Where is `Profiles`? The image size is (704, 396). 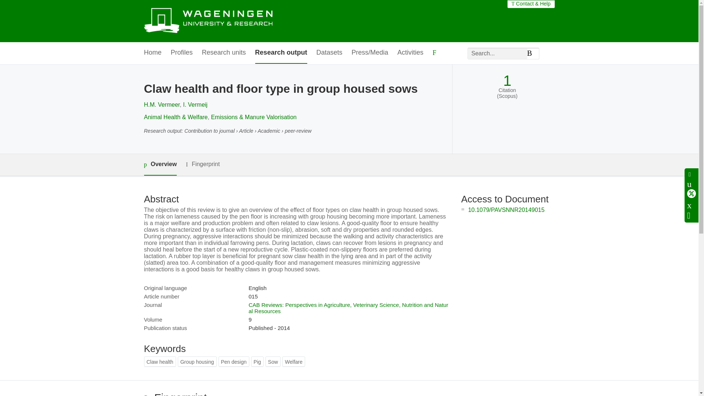
Profiles is located at coordinates (182, 53).